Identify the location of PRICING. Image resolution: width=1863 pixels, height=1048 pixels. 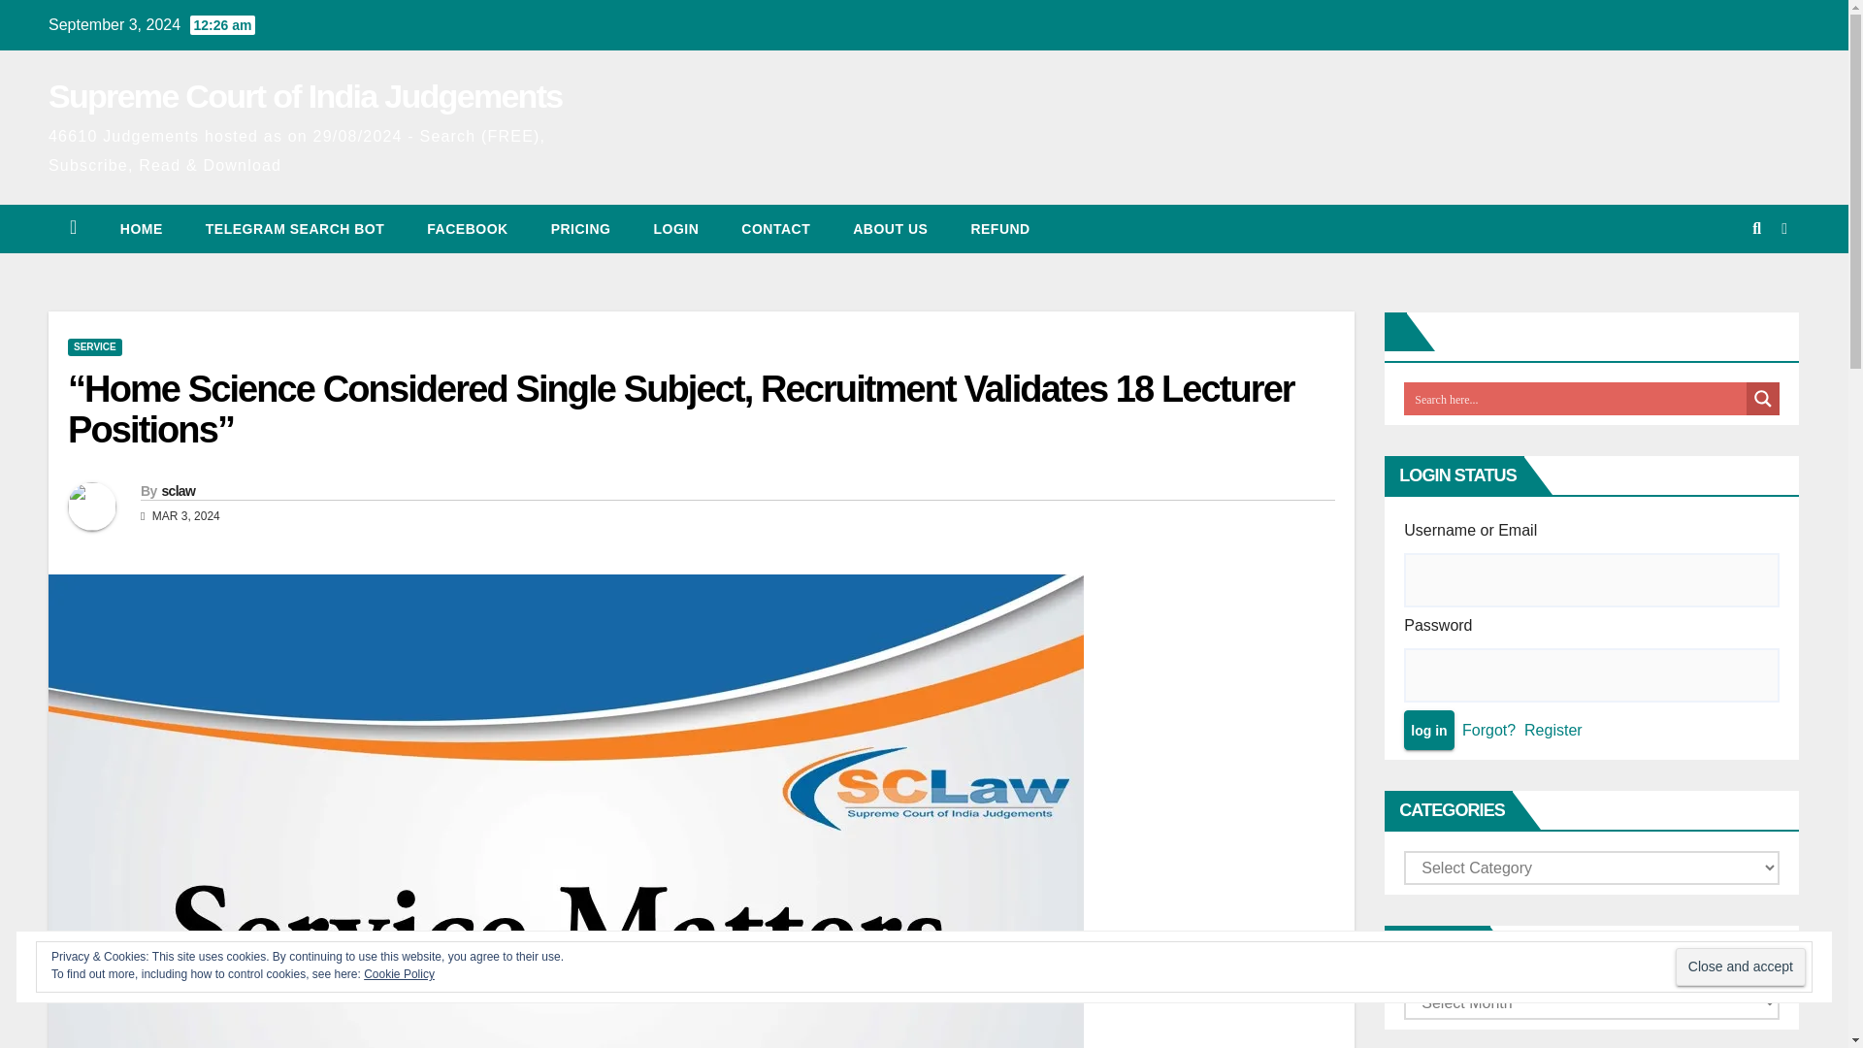
(580, 229).